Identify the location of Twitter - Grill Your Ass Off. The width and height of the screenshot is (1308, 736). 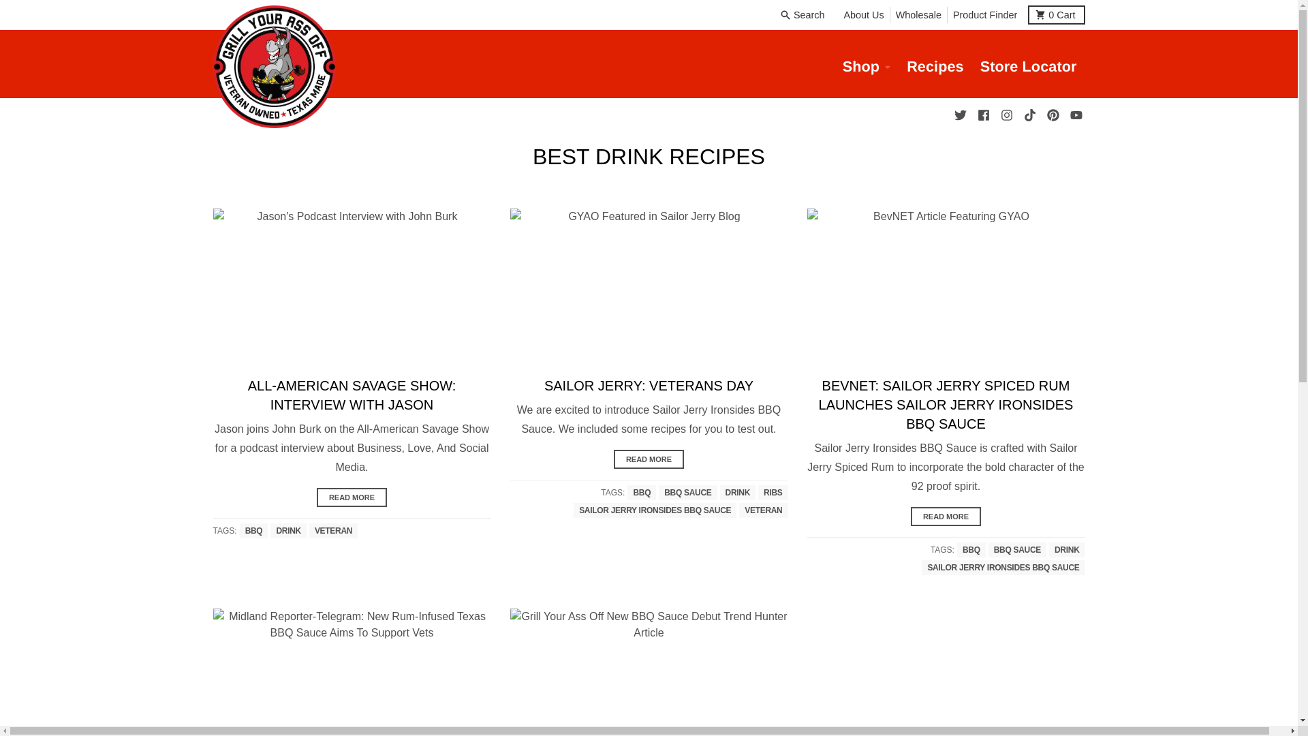
(959, 114).